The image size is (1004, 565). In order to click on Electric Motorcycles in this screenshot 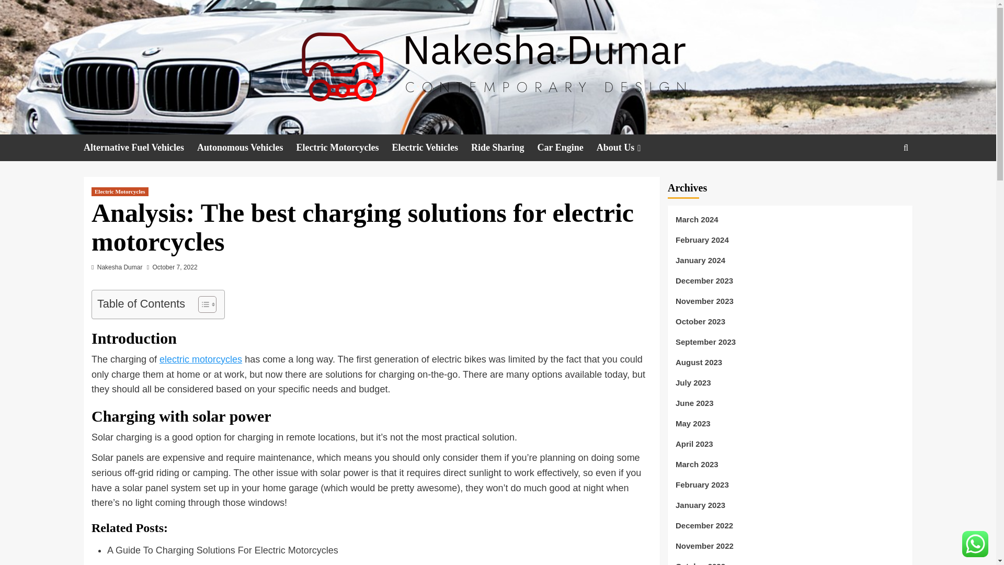, I will do `click(344, 148)`.